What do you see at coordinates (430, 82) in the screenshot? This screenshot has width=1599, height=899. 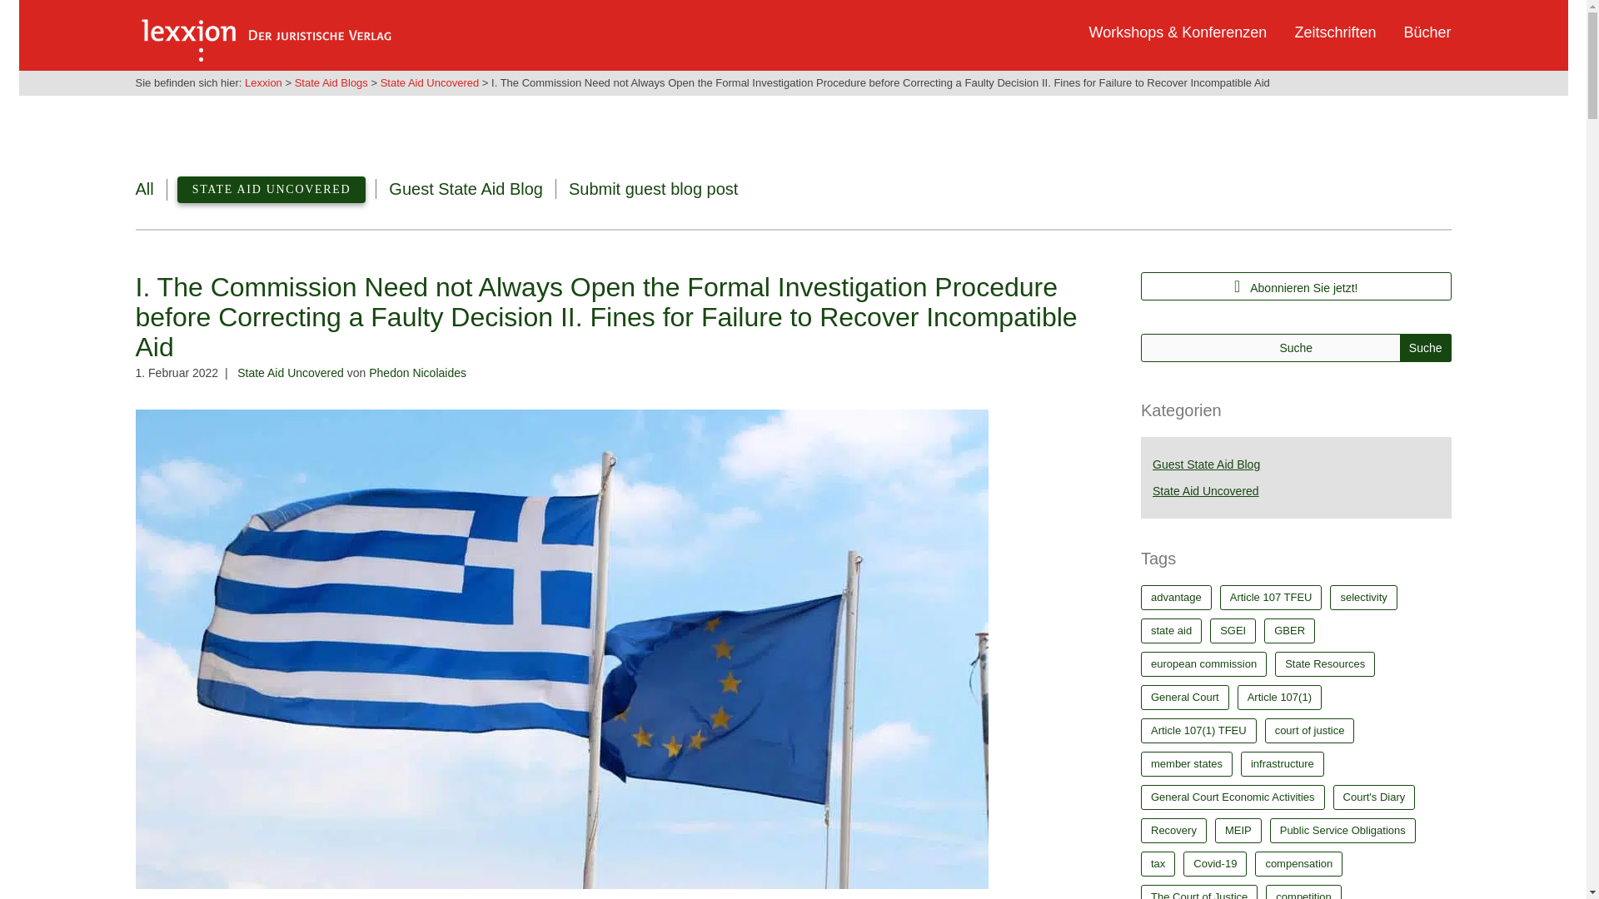 I see `State Aid Uncovered` at bounding box center [430, 82].